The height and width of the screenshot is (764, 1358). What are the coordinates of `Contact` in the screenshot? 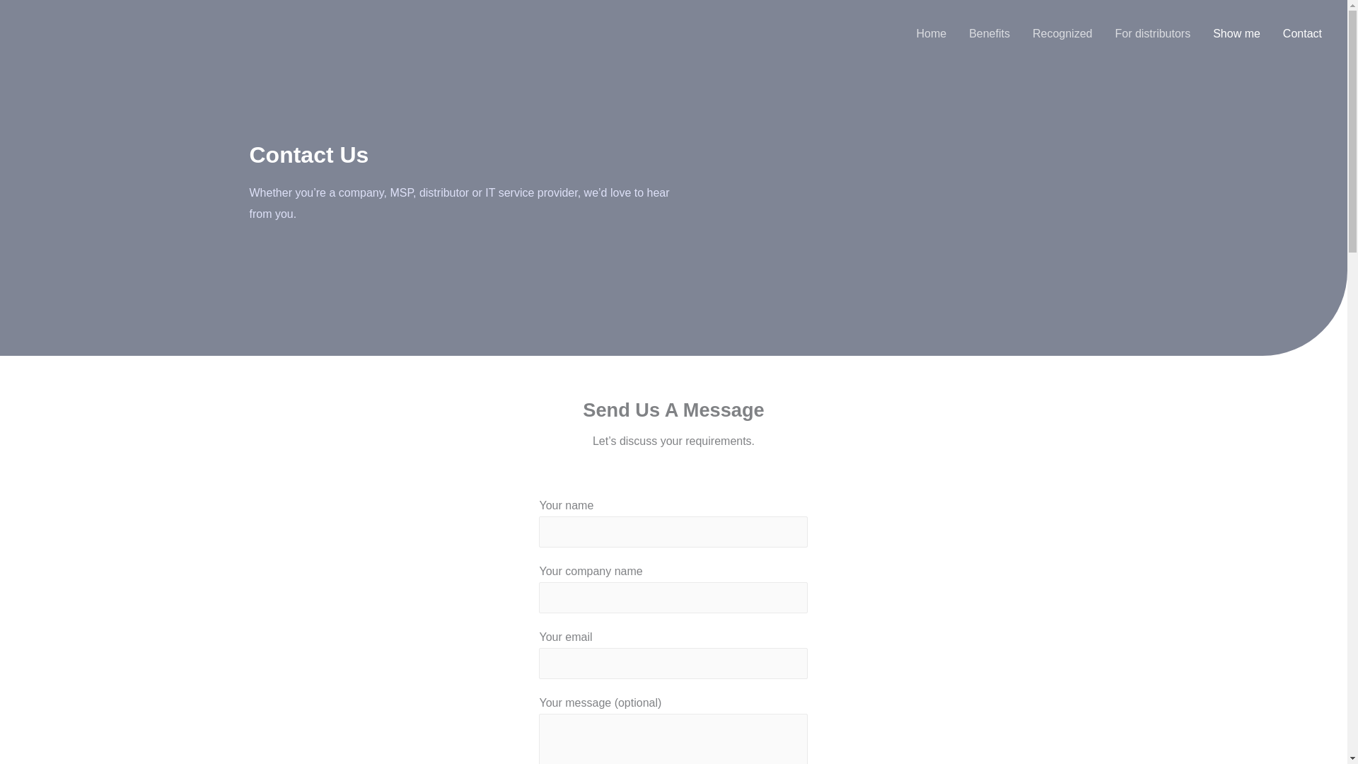 It's located at (1302, 34).